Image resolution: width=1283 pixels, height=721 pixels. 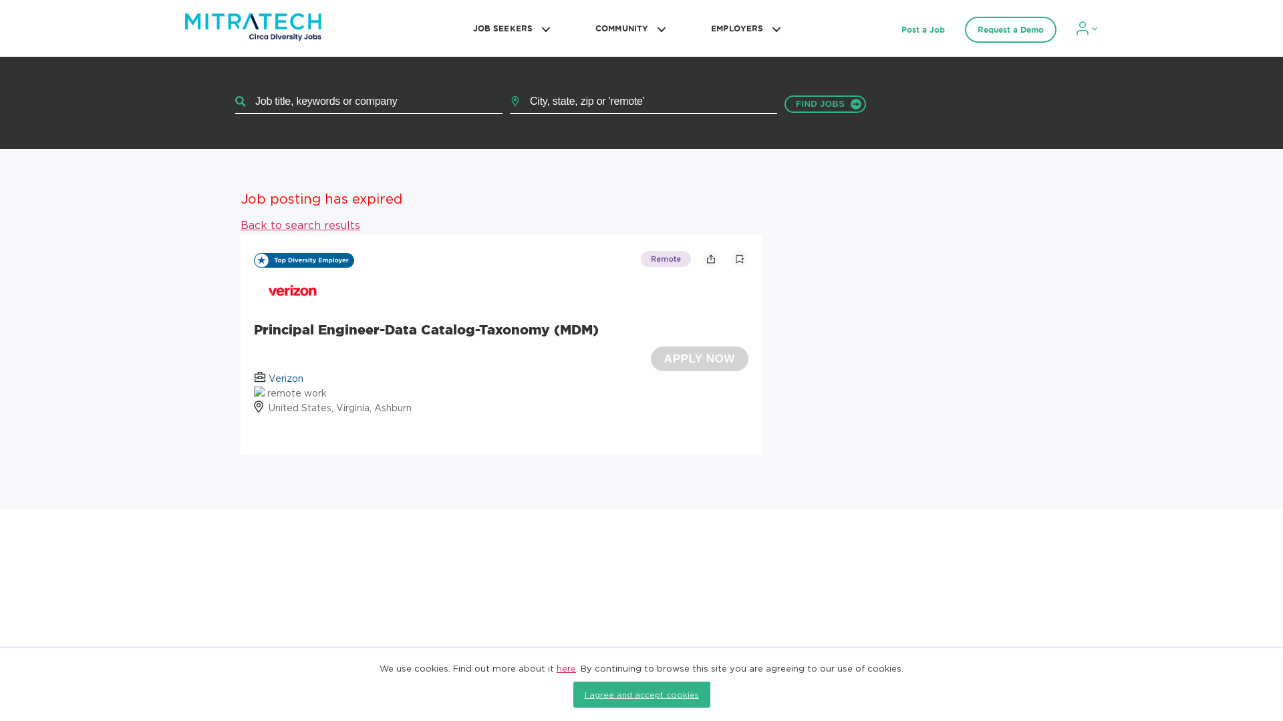 I want to click on SAVE THIS JOB, so click(x=739, y=258).